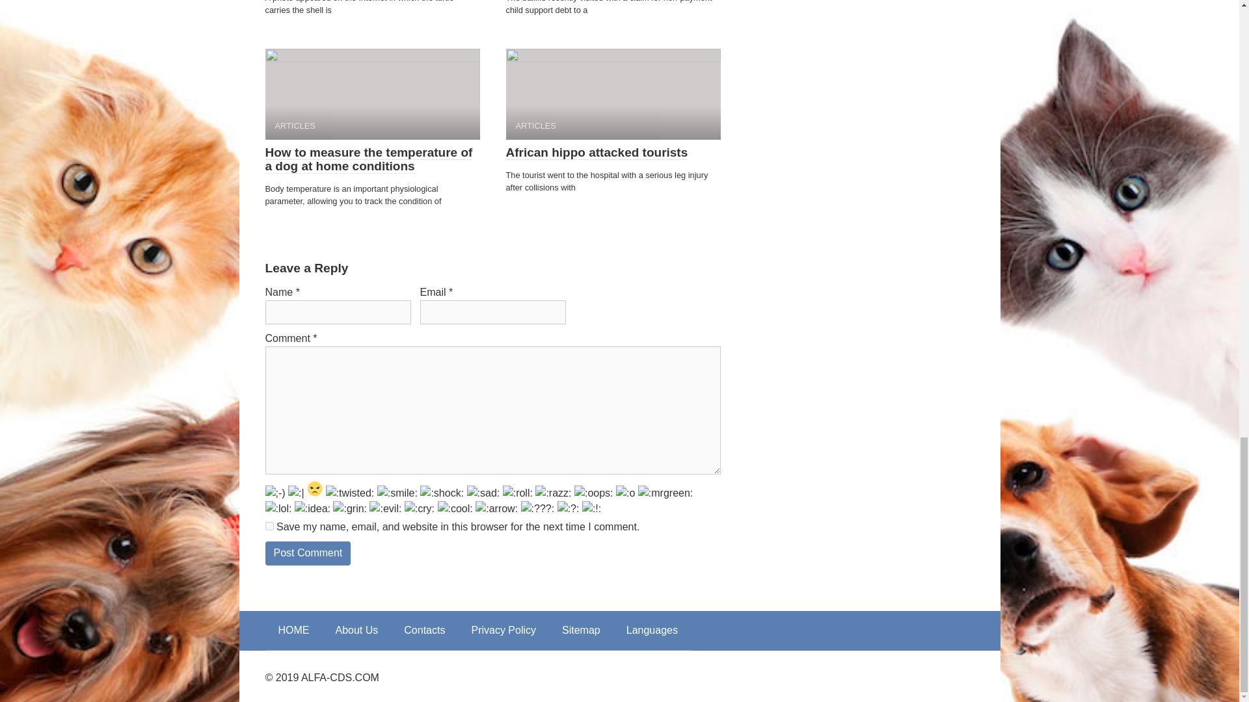 The width and height of the screenshot is (1249, 702). I want to click on How to measure the temperature of a dog at home conditions, so click(369, 159).